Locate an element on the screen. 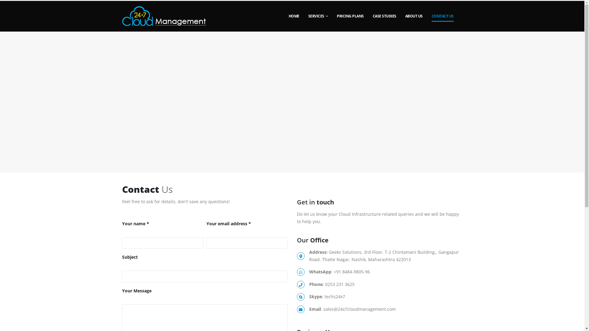 This screenshot has height=331, width=589. ABOUT US is located at coordinates (414, 16).